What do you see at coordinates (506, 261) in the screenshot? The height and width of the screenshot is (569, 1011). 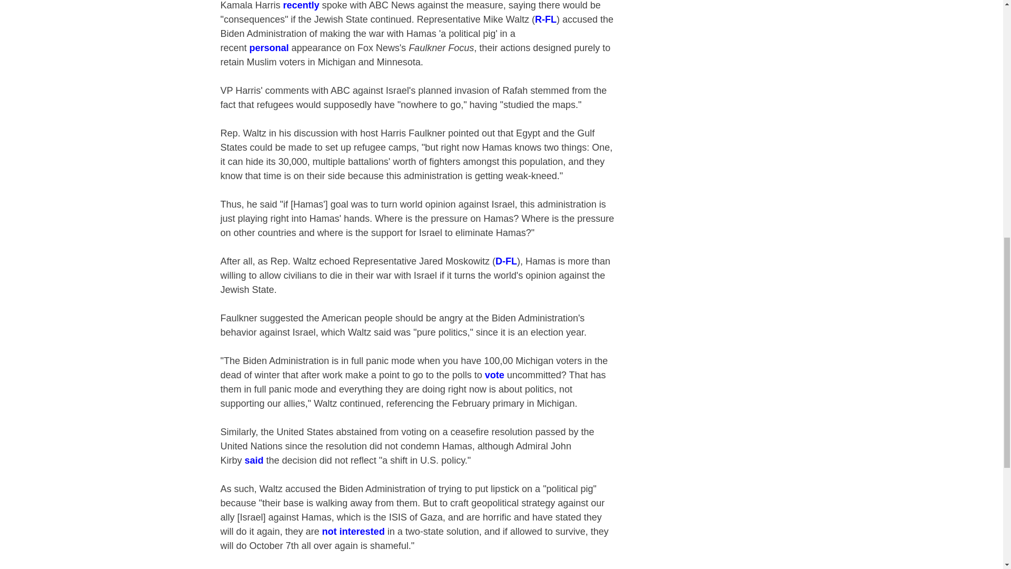 I see `D-FL` at bounding box center [506, 261].